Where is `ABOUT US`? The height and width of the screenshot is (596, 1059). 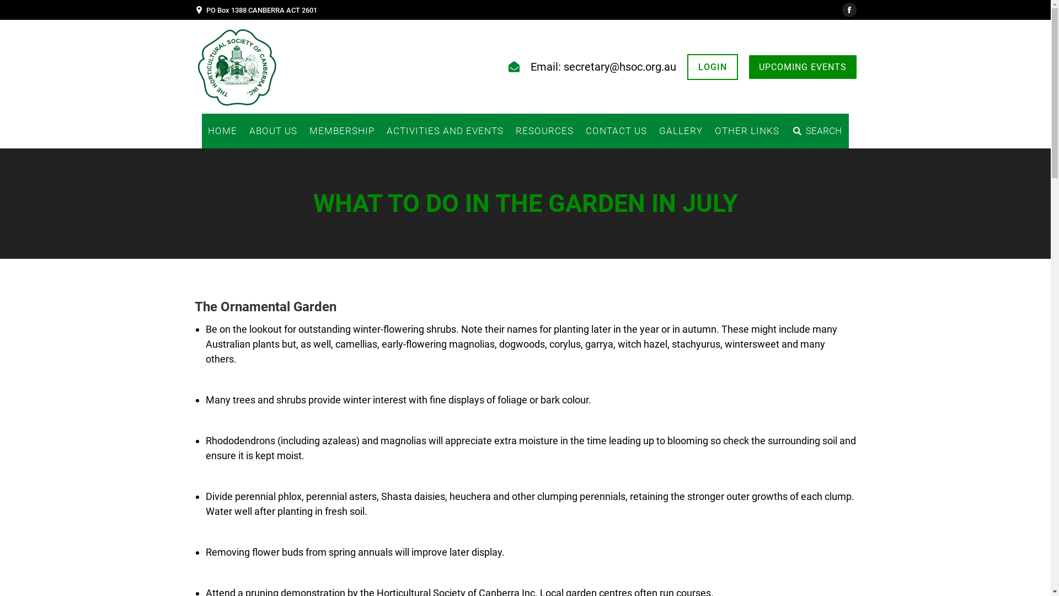 ABOUT US is located at coordinates (274, 131).